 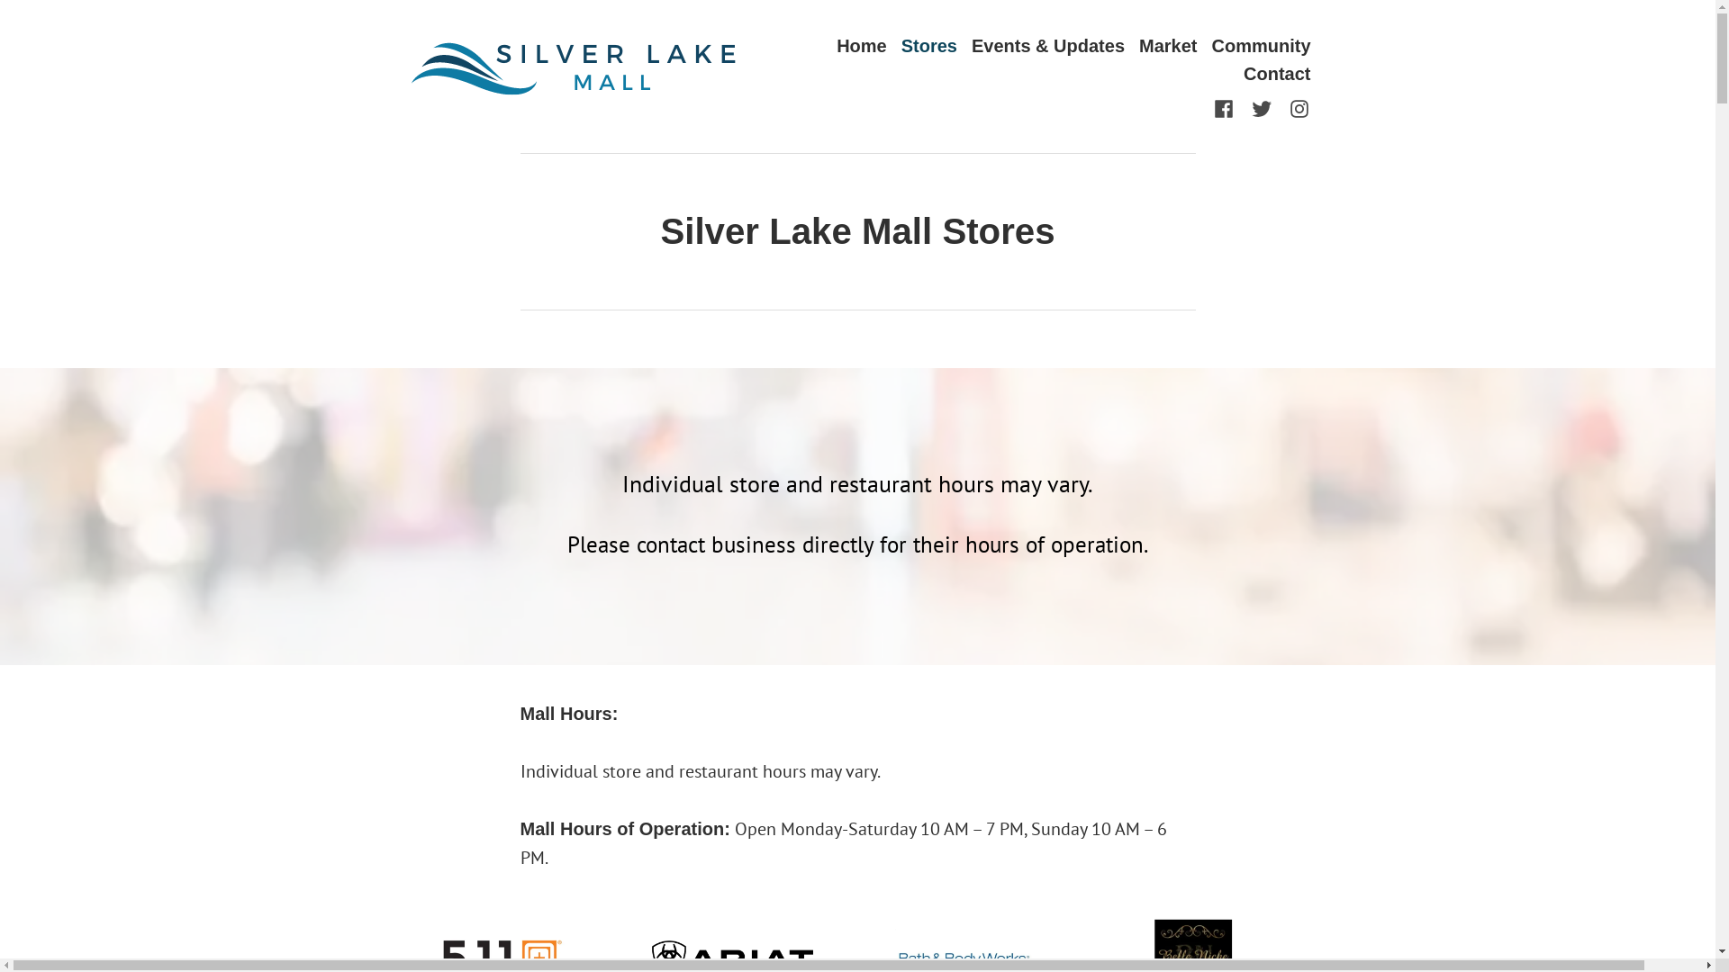 What do you see at coordinates (862, 45) in the screenshot?
I see `Home` at bounding box center [862, 45].